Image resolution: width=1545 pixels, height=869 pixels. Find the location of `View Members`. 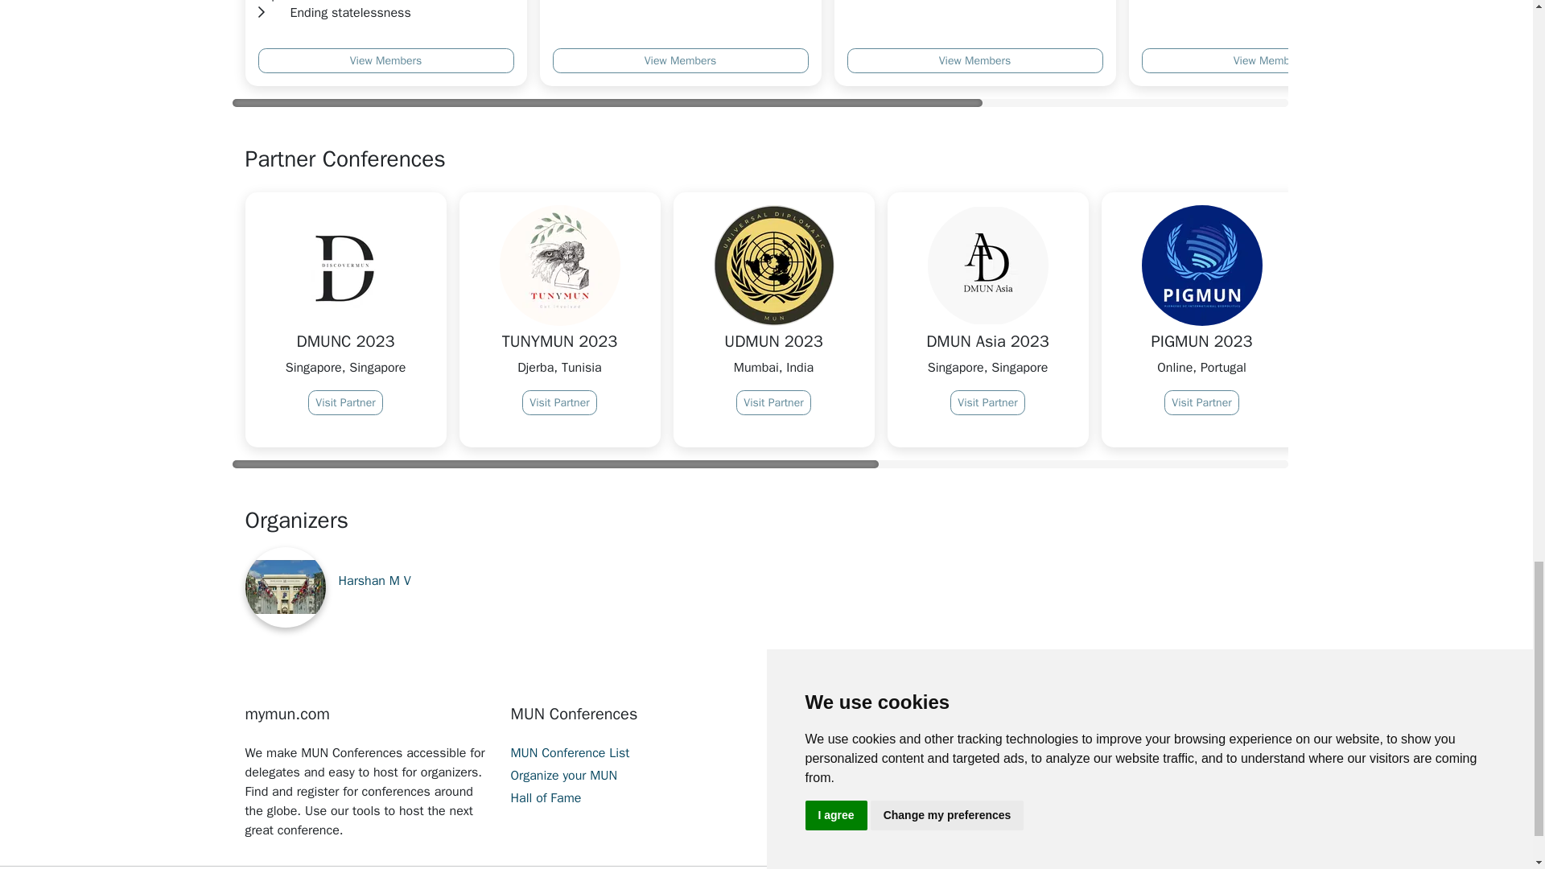

View Members is located at coordinates (1268, 60).